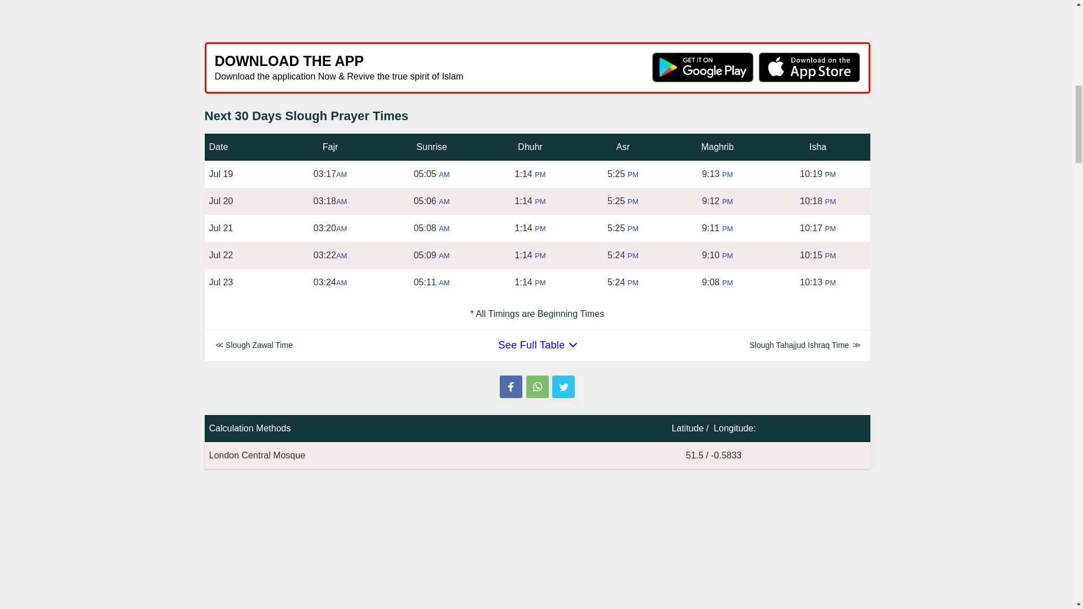  Describe the element at coordinates (537, 345) in the screenshot. I see `See Full Table` at that location.